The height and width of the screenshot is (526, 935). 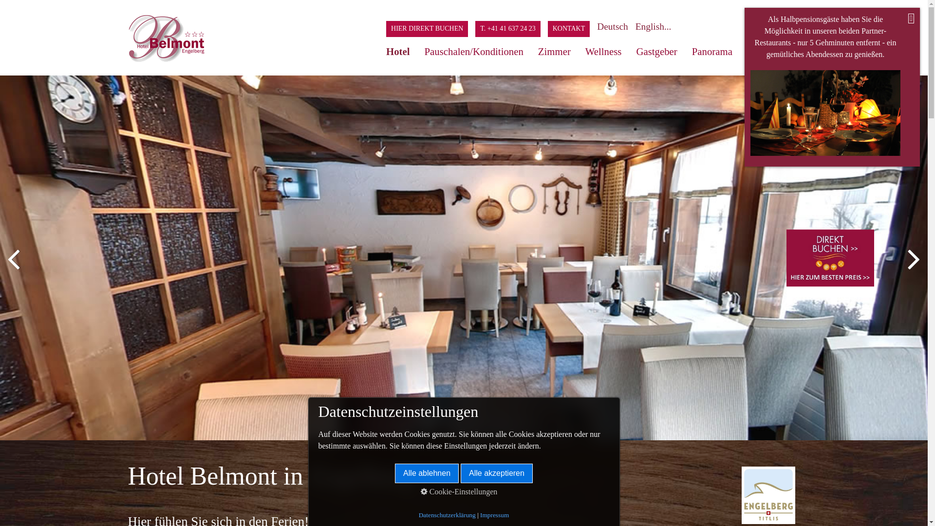 What do you see at coordinates (430, 28) in the screenshot?
I see `HIER DIREKT BUCHEN` at bounding box center [430, 28].